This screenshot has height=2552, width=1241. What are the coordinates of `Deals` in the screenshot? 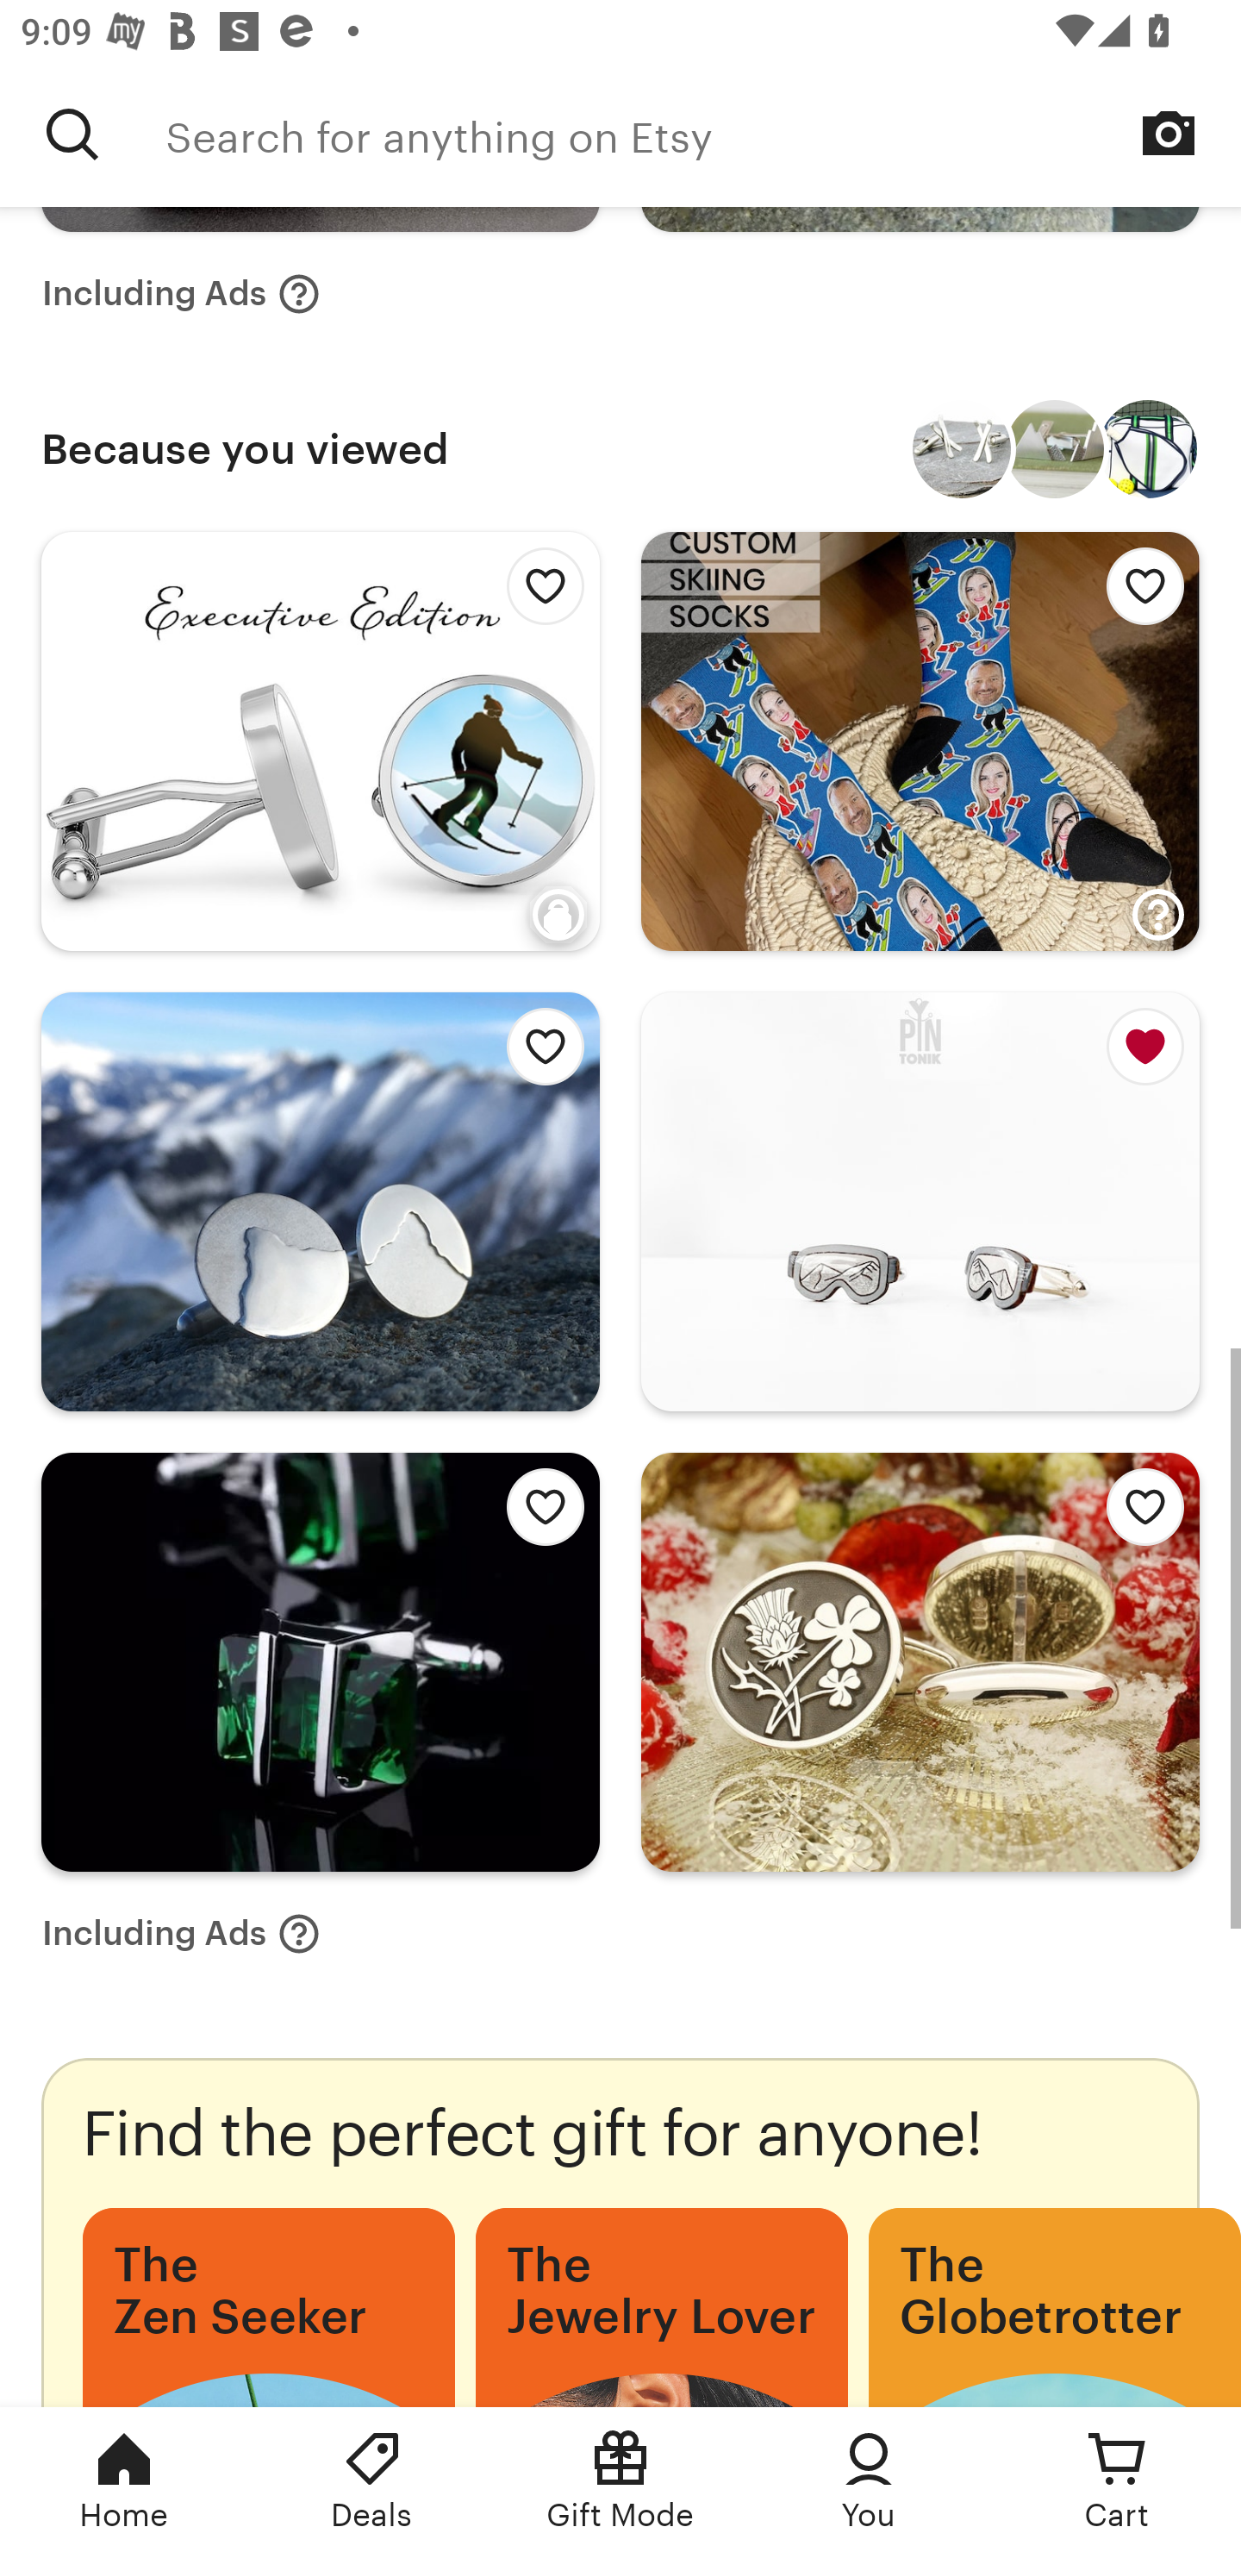 It's located at (372, 2480).